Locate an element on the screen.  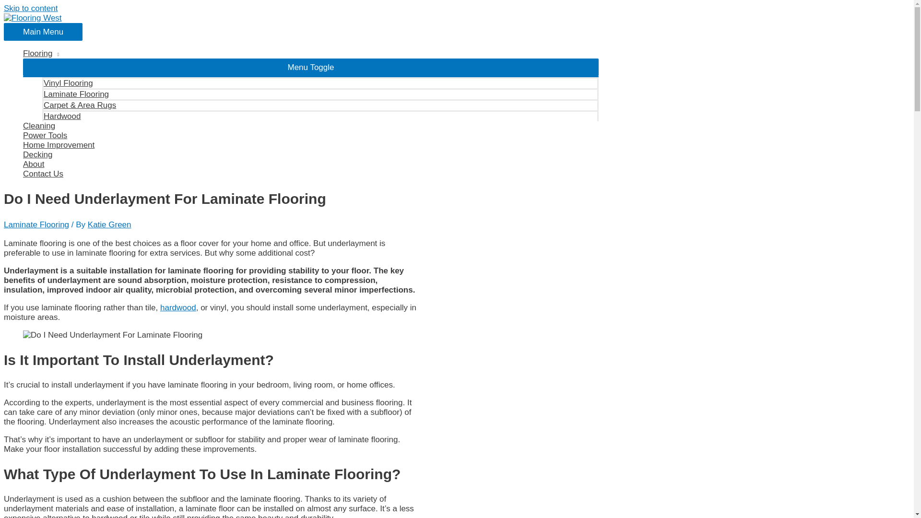
Power Tools is located at coordinates (311, 135).